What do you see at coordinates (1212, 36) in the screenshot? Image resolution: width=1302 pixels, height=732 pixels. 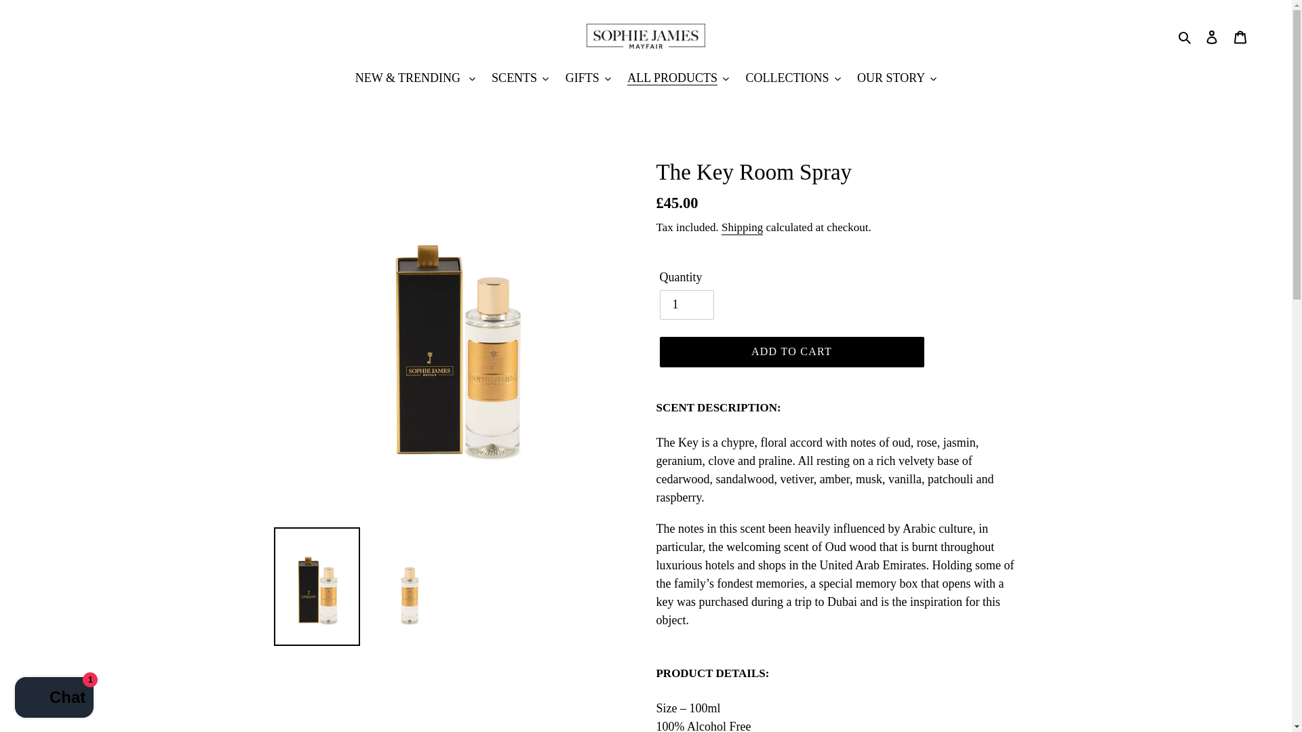 I see `Log in` at bounding box center [1212, 36].